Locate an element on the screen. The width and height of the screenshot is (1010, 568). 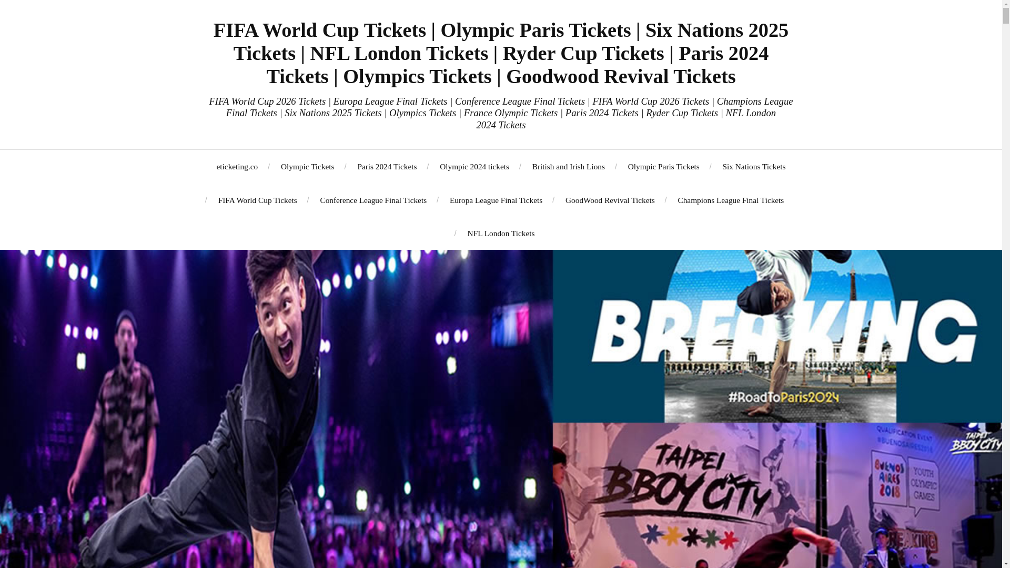
Champions League Final Tickets is located at coordinates (730, 200).